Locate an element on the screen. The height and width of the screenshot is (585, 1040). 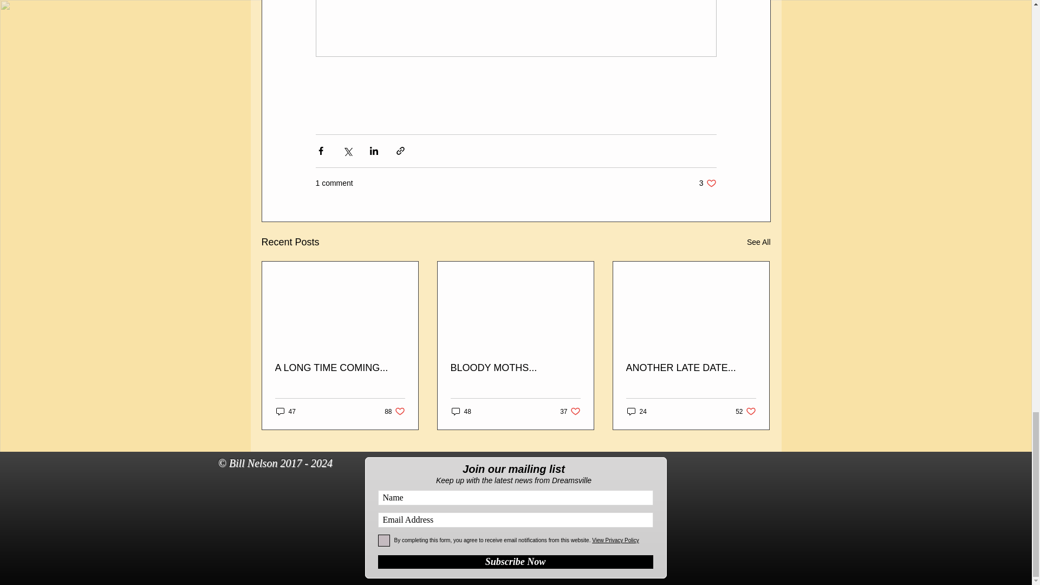
ANOTHER LATE DATE... is located at coordinates (691, 368).